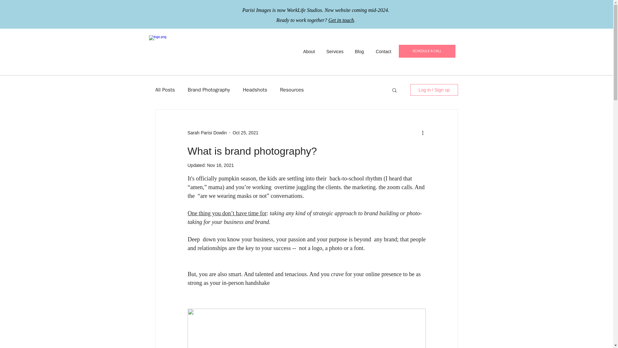  Describe the element at coordinates (207, 133) in the screenshot. I see `Sarah Parisi Dowlin` at that location.